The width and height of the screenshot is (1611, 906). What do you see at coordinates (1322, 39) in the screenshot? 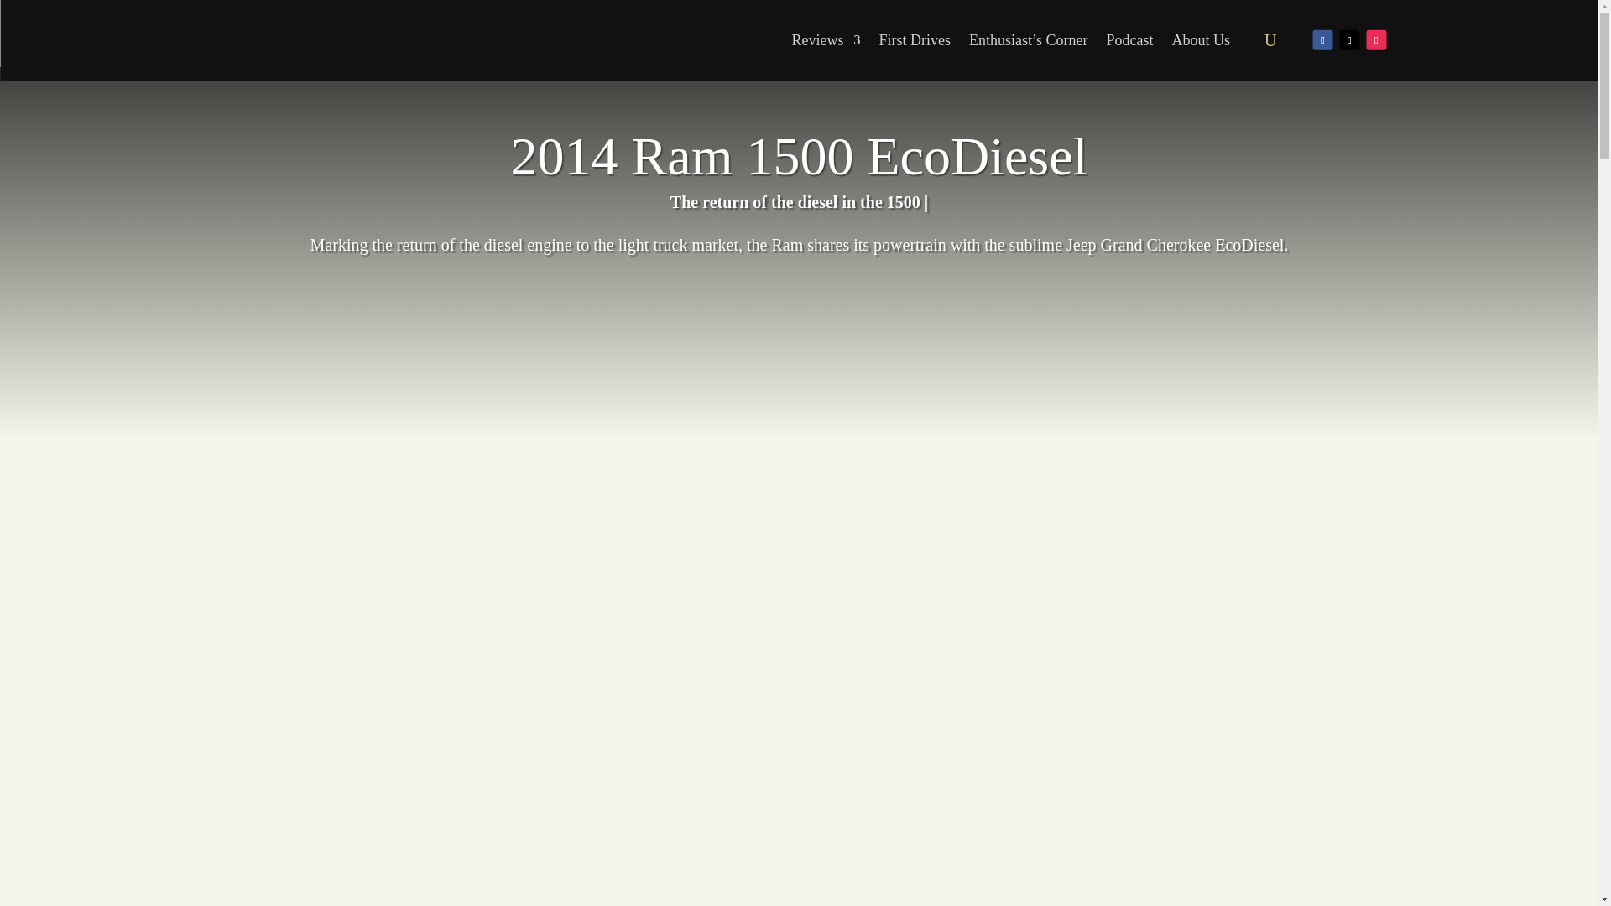
I see `Follow on Facebook` at bounding box center [1322, 39].